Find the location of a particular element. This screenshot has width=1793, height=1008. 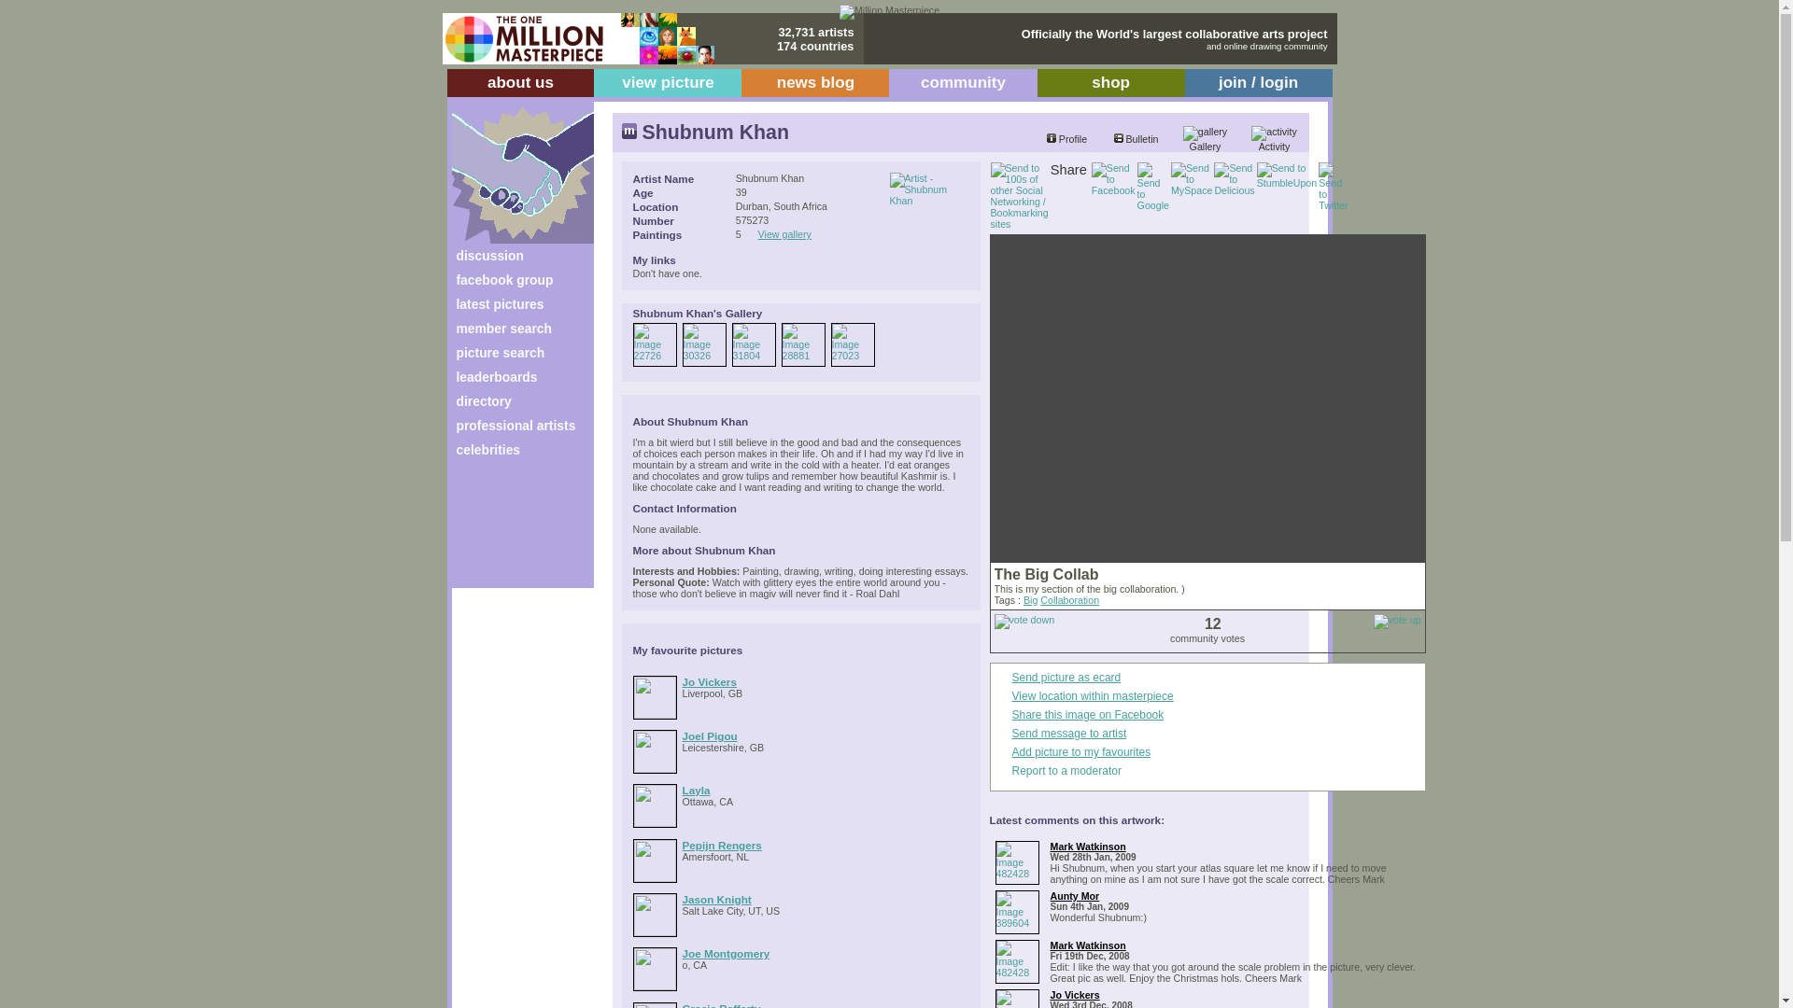

Send to Facebook is located at coordinates (1113, 178).